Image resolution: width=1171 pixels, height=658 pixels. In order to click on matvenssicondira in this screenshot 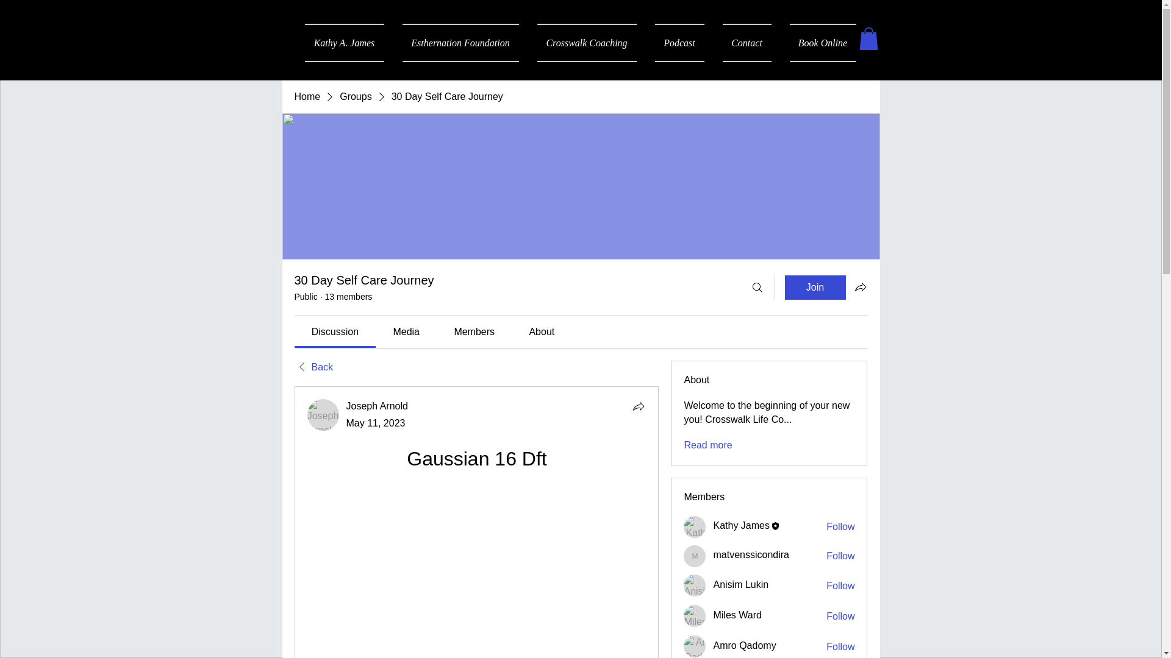, I will do `click(695, 556)`.